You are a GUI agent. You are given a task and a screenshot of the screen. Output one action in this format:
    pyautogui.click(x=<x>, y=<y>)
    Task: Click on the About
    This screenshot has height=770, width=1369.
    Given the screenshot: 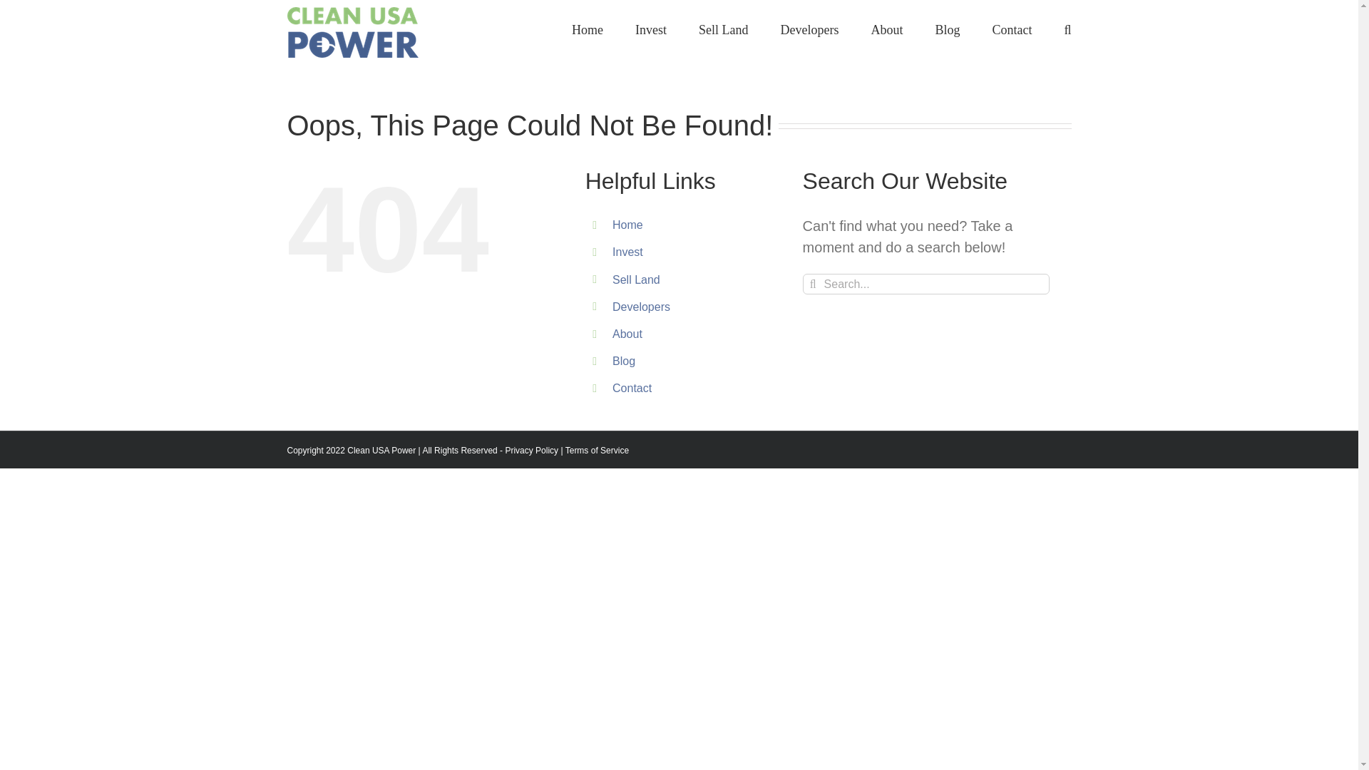 What is the action you would take?
    pyautogui.click(x=627, y=334)
    